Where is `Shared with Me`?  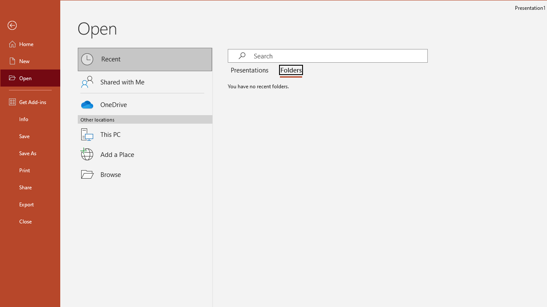
Shared with Me is located at coordinates (145, 81).